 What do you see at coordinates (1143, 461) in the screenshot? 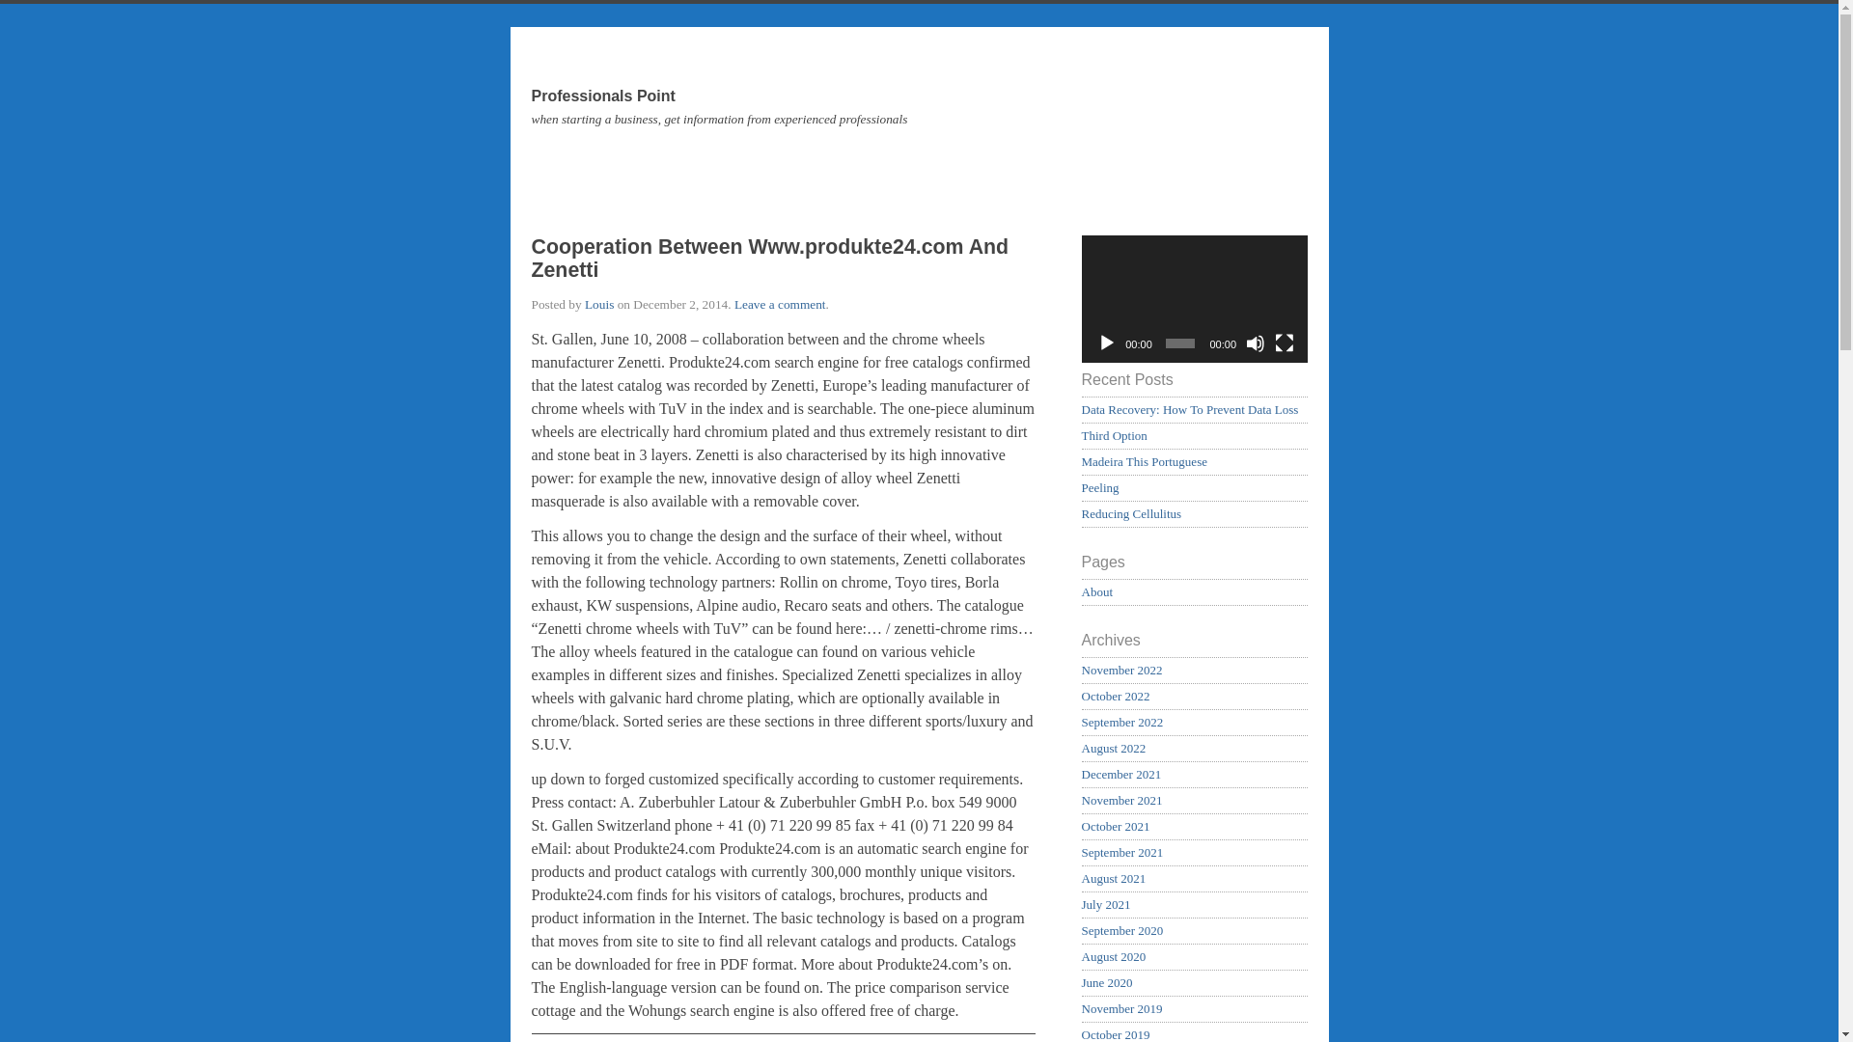
I see `Madeira This Portuguese` at bounding box center [1143, 461].